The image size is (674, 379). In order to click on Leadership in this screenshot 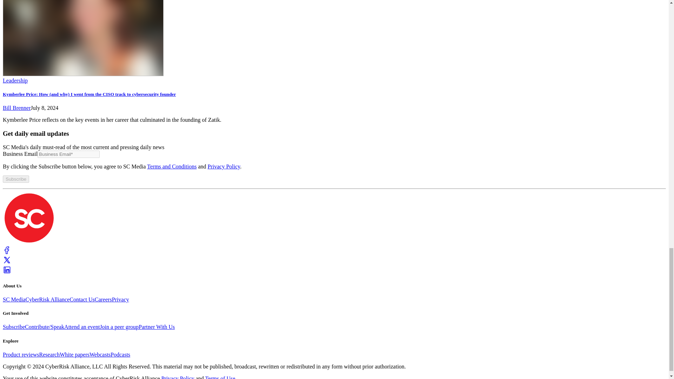, I will do `click(15, 80)`.